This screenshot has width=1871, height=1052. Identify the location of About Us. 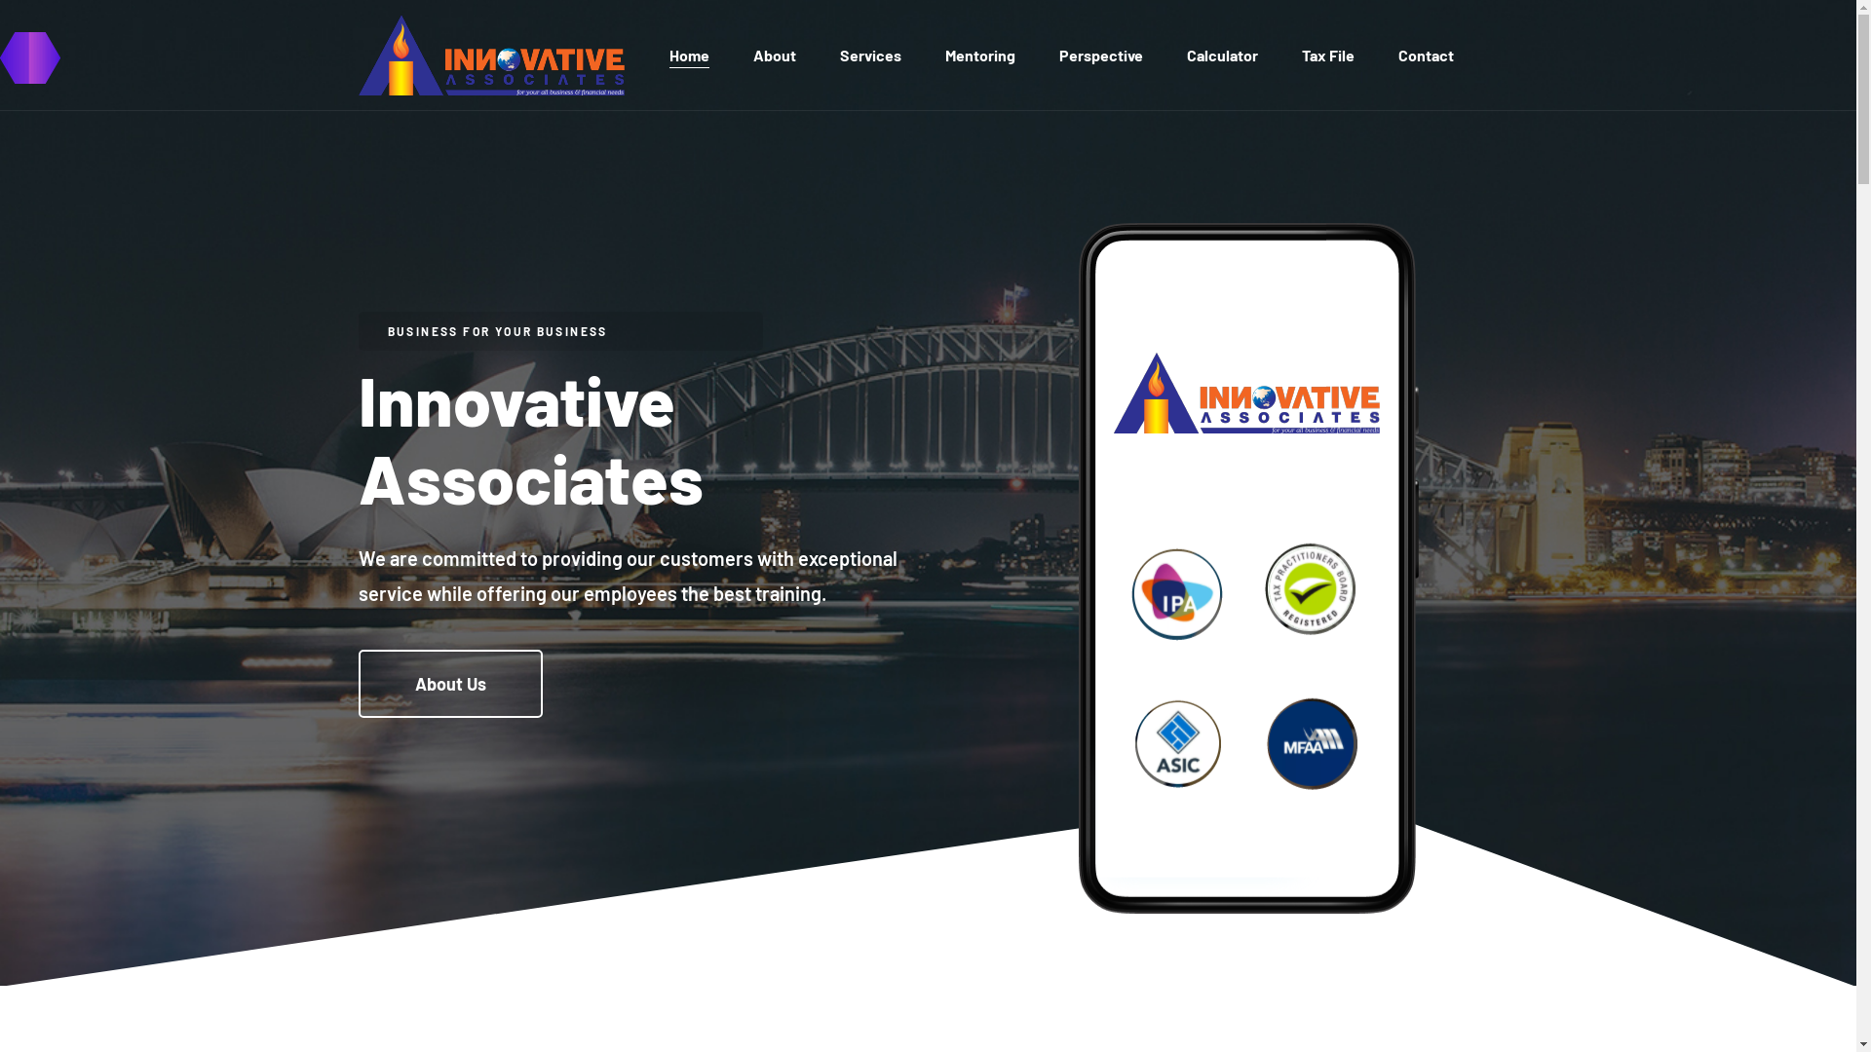
(450, 684).